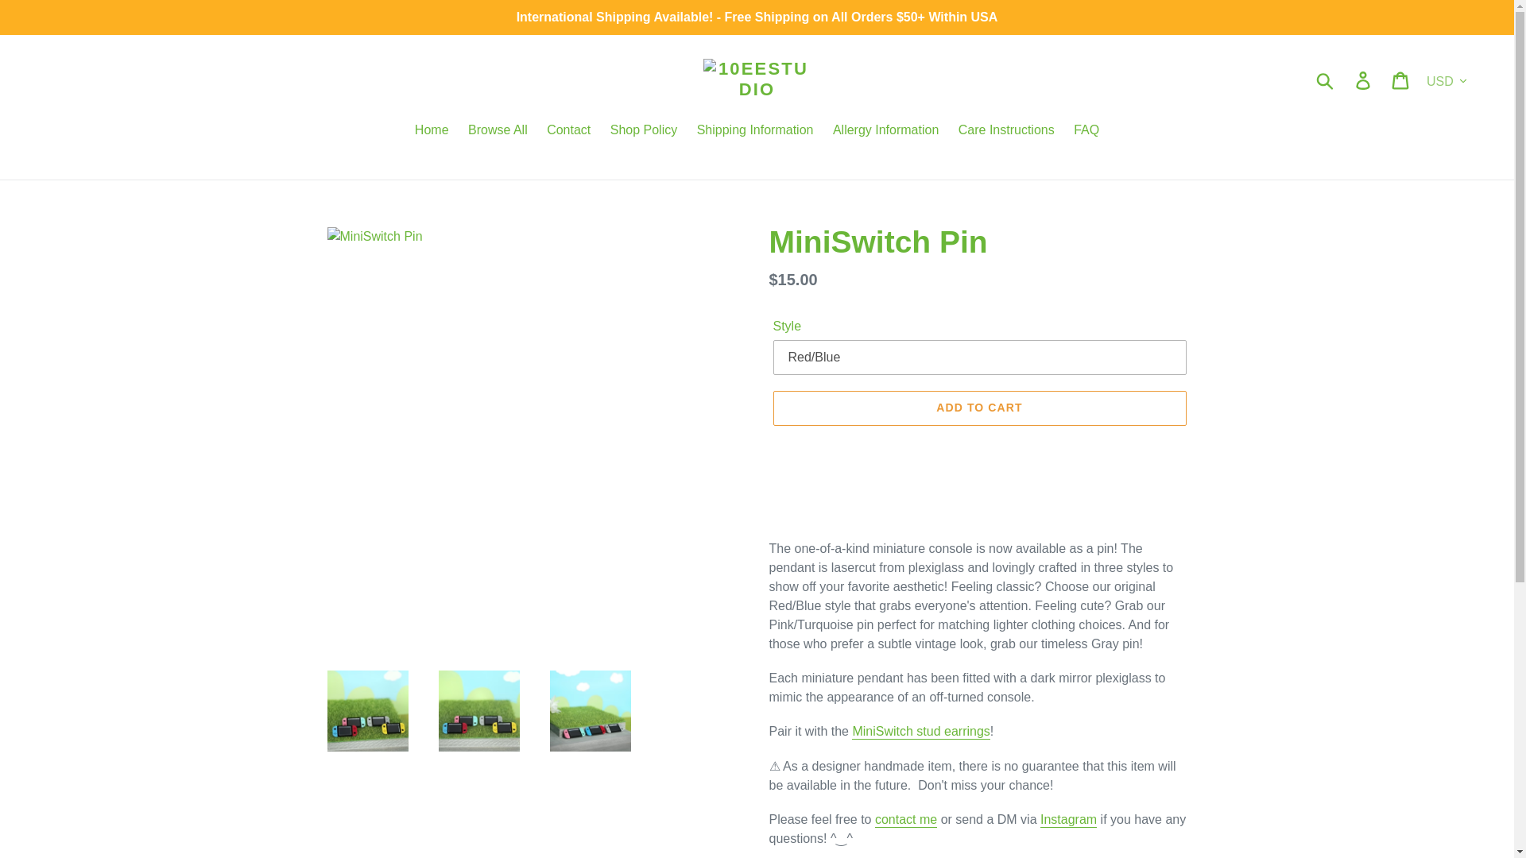  Describe the element at coordinates (1326, 79) in the screenshot. I see `Submit` at that location.